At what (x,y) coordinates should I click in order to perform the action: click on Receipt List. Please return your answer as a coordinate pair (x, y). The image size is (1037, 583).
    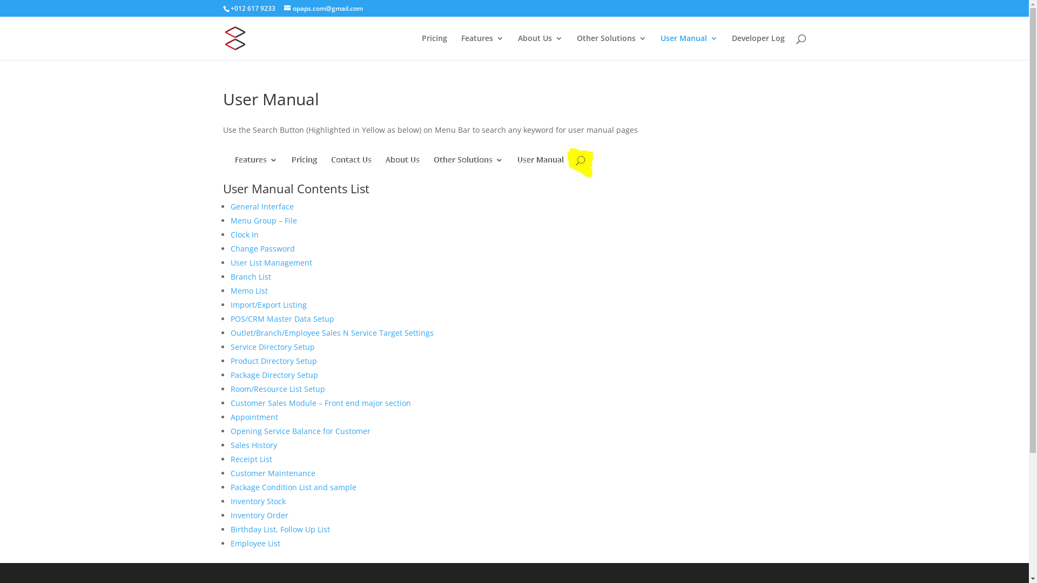
    Looking at the image, I should click on (251, 459).